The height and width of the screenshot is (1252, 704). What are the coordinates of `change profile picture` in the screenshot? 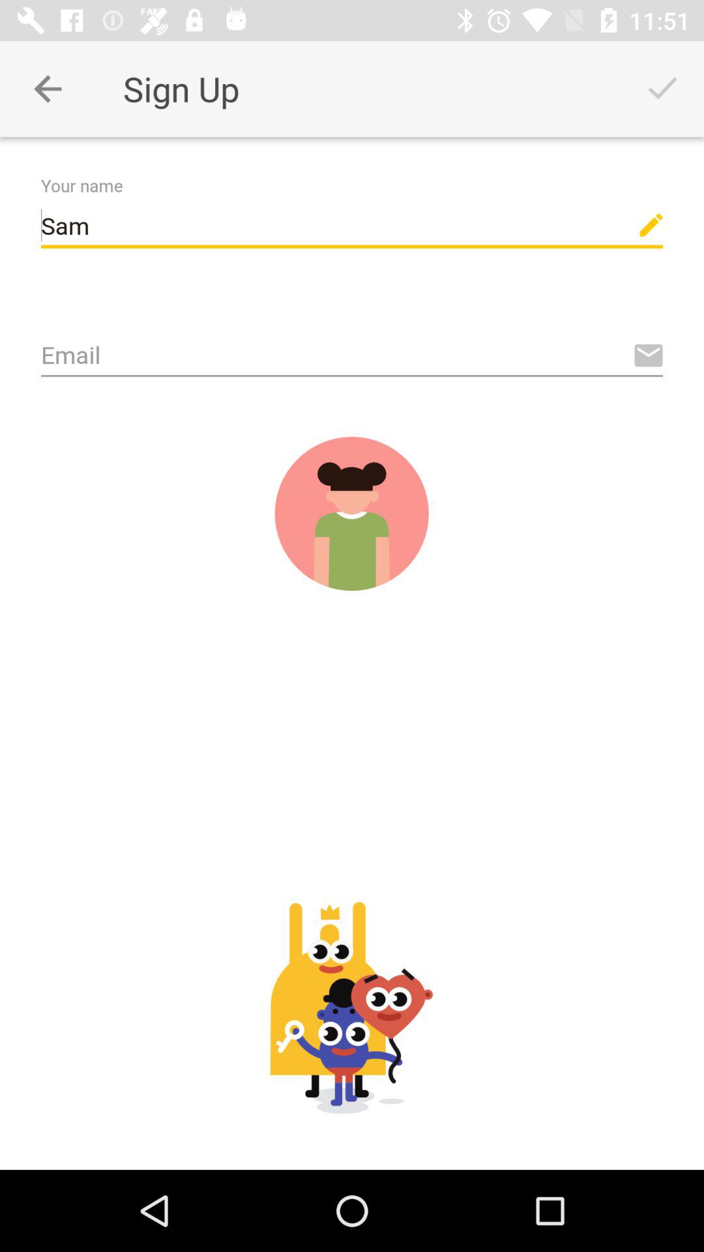 It's located at (351, 514).